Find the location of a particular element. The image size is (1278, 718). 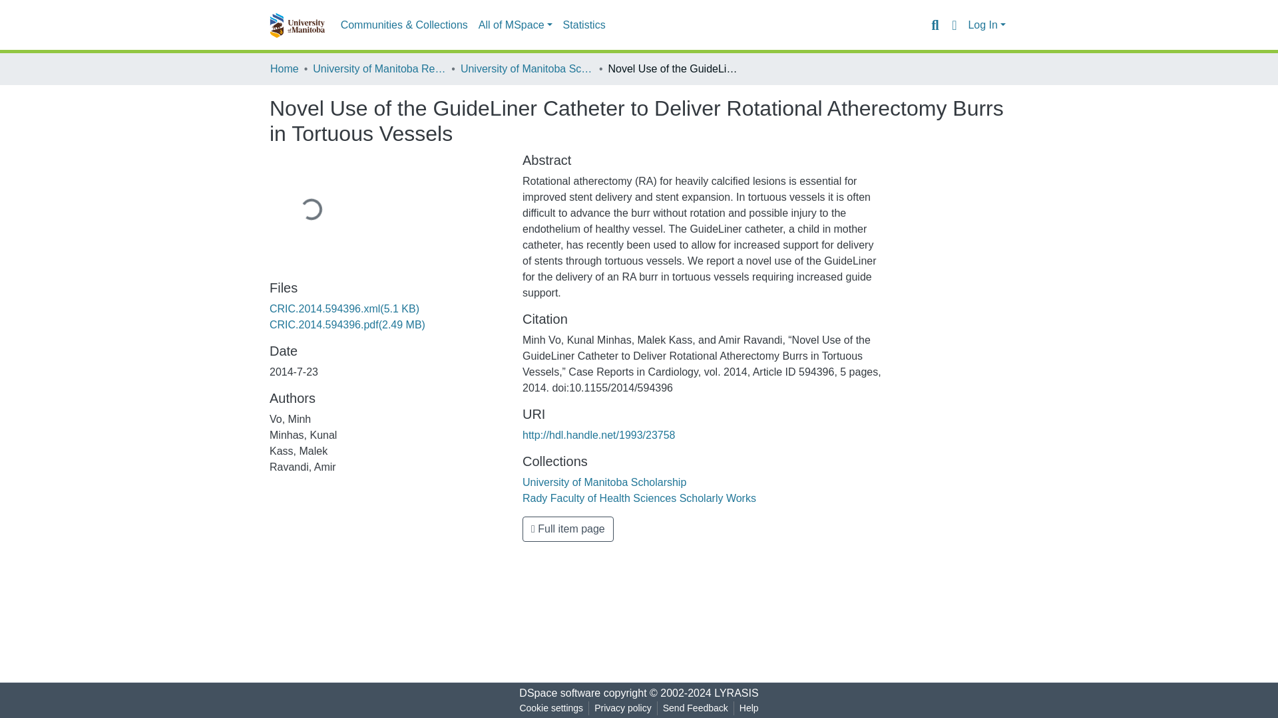

Privacy policy is located at coordinates (623, 708).